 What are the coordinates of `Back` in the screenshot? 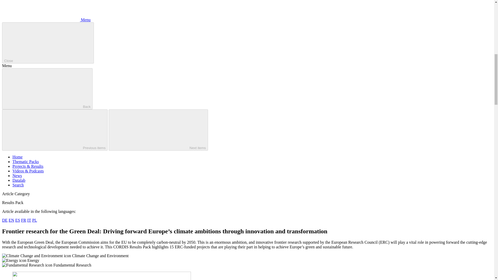 It's located at (47, 89).